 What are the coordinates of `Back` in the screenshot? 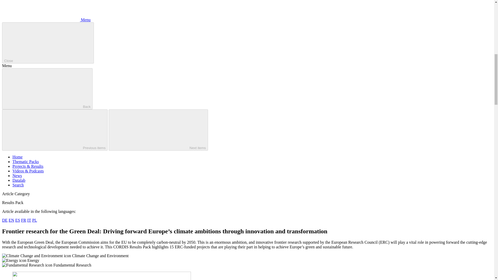 It's located at (47, 89).